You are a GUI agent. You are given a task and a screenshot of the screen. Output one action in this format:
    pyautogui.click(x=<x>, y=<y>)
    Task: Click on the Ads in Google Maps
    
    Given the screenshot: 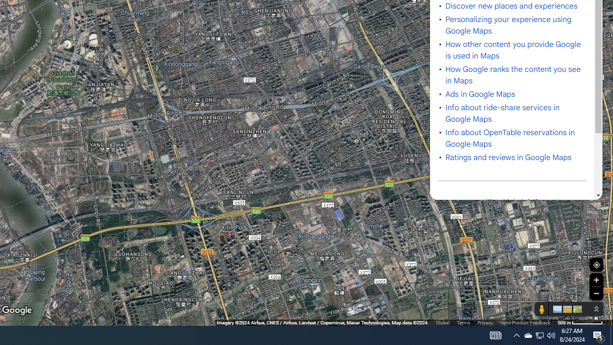 What is the action you would take?
    pyautogui.click(x=480, y=94)
    